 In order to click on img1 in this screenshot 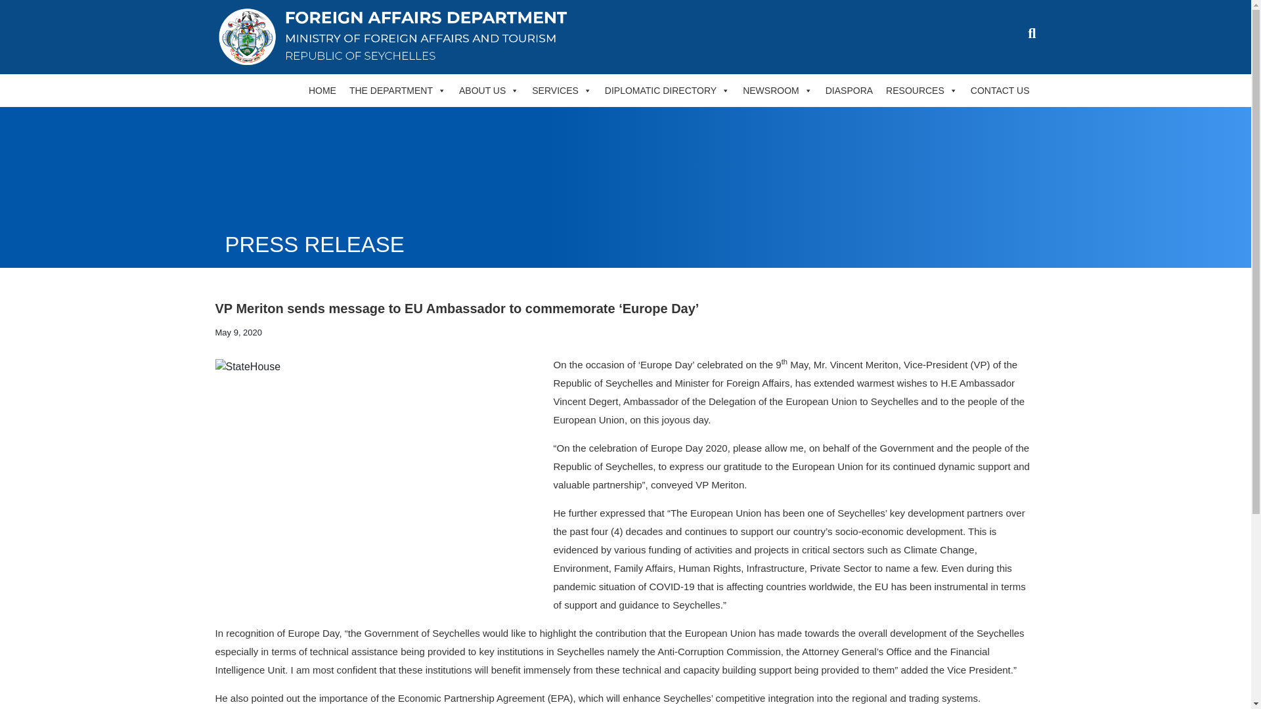, I will do `click(380, 482)`.